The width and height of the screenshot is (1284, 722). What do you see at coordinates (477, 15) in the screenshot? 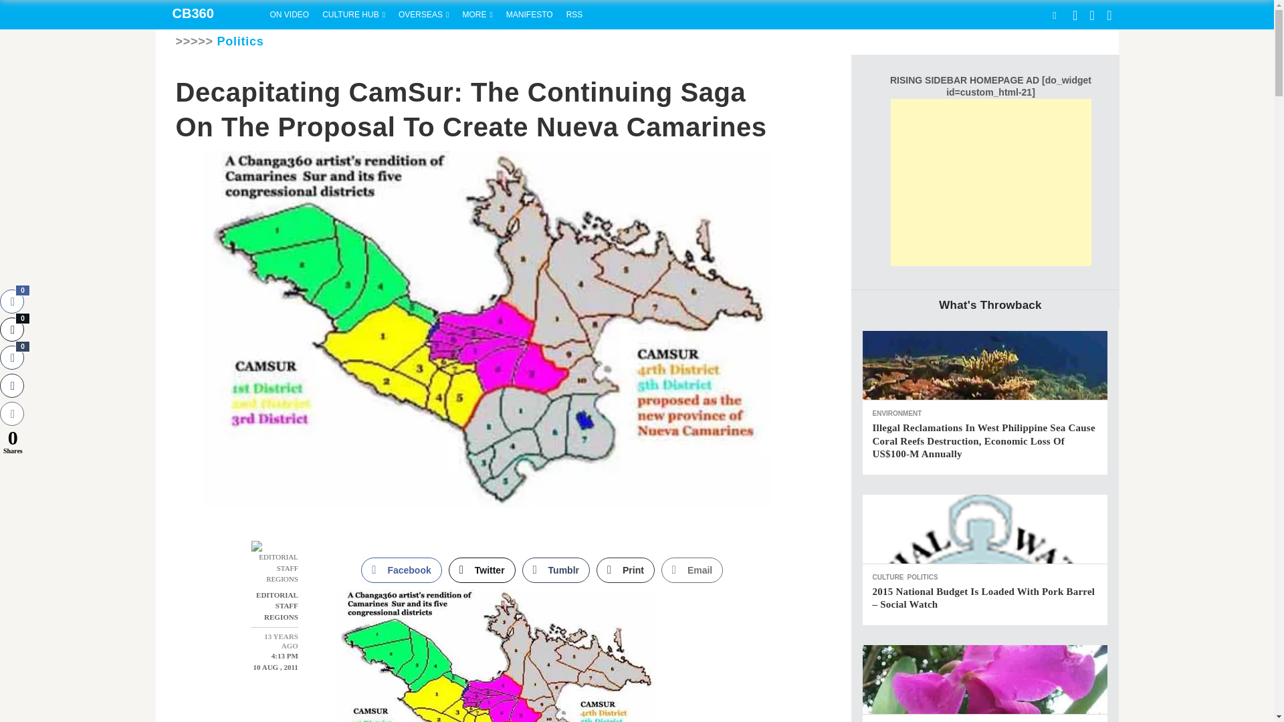
I see `MORE` at bounding box center [477, 15].